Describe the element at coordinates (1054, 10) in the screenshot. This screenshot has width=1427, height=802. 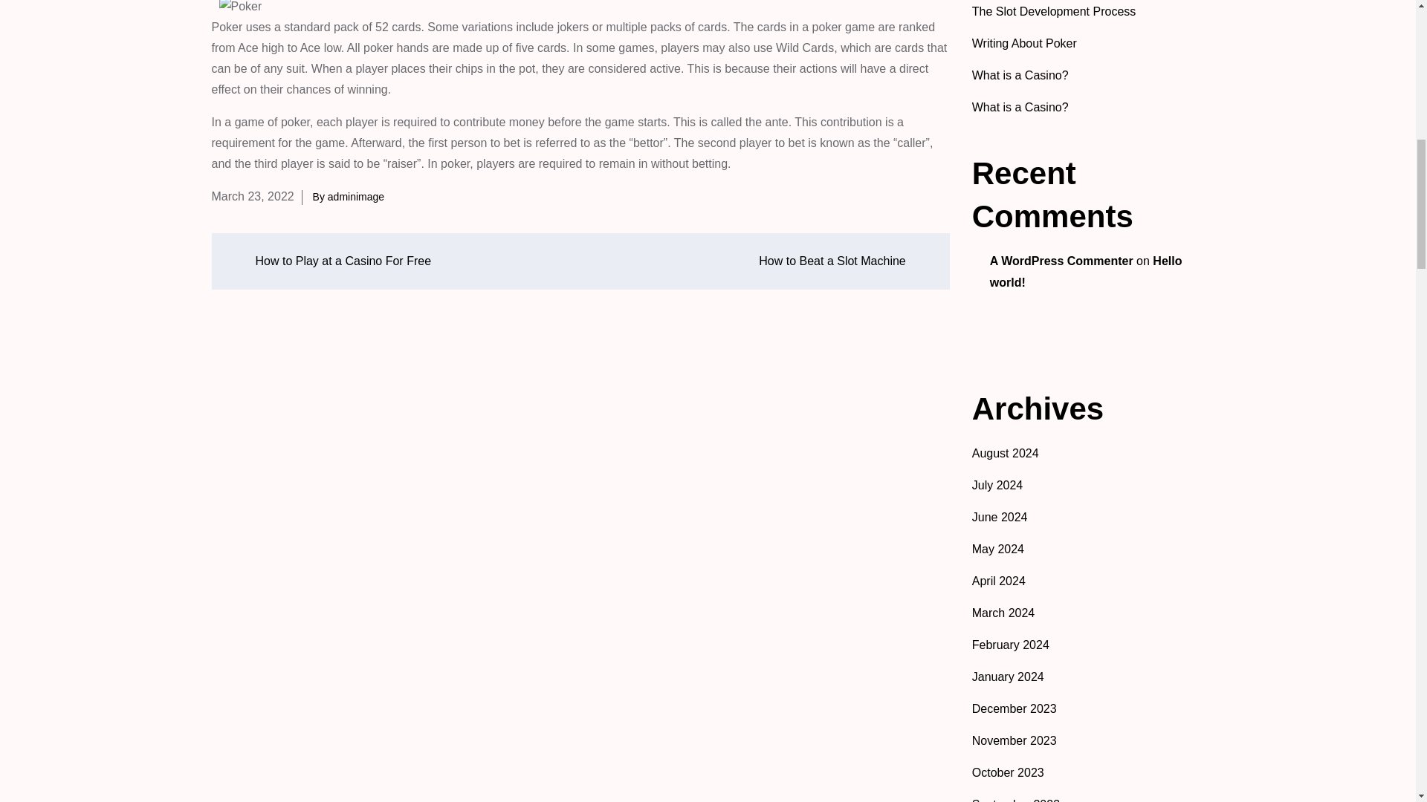
I see `The Slot Development Process` at that location.